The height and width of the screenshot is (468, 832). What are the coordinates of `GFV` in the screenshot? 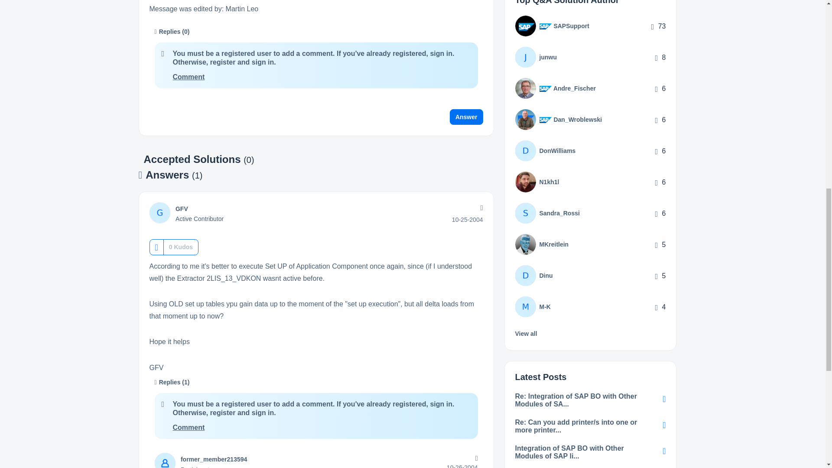 It's located at (159, 212).